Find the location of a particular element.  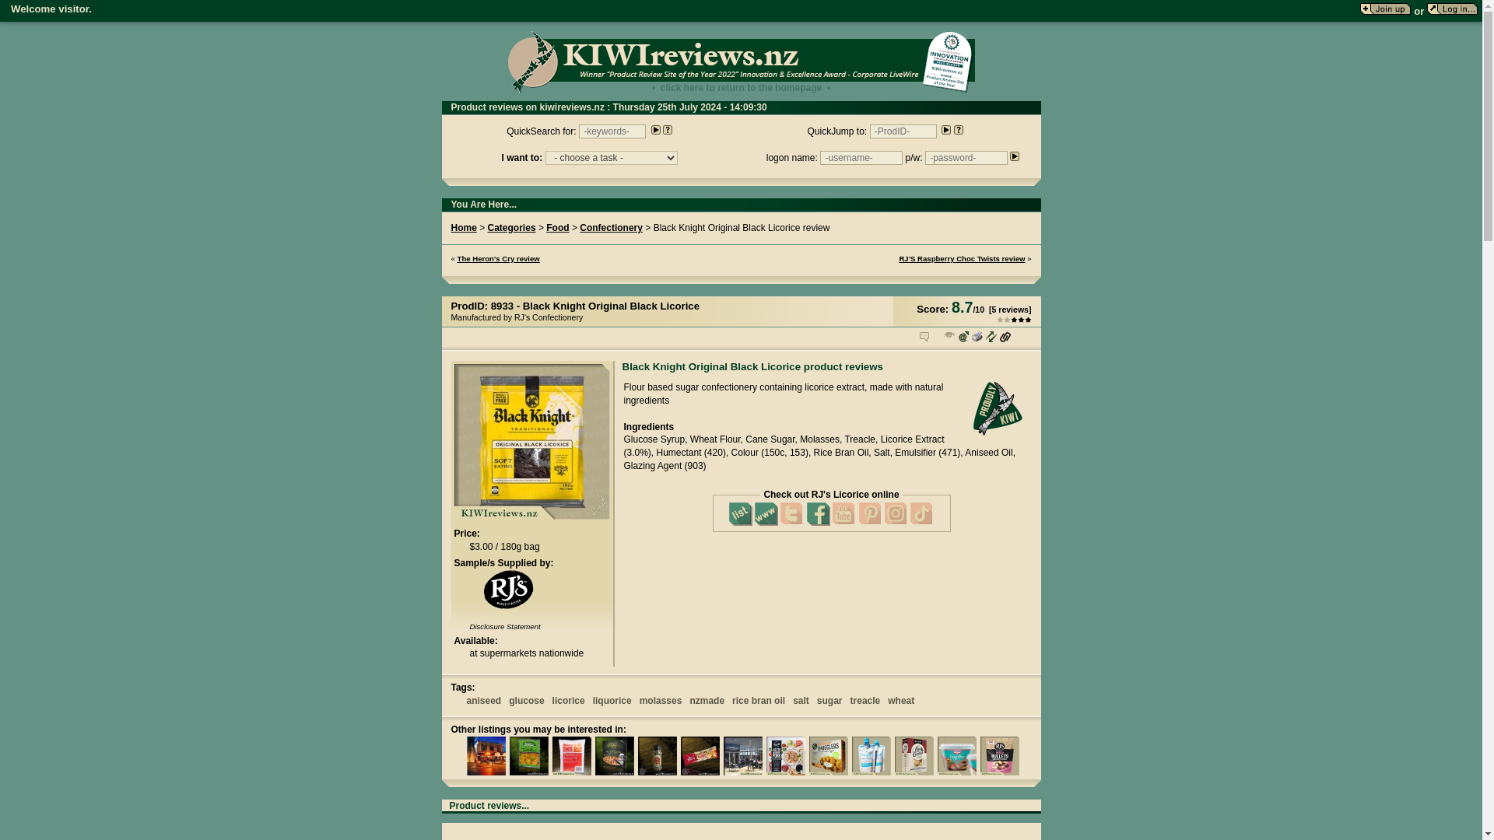

Proud to promote NZ products is located at coordinates (1000, 409).